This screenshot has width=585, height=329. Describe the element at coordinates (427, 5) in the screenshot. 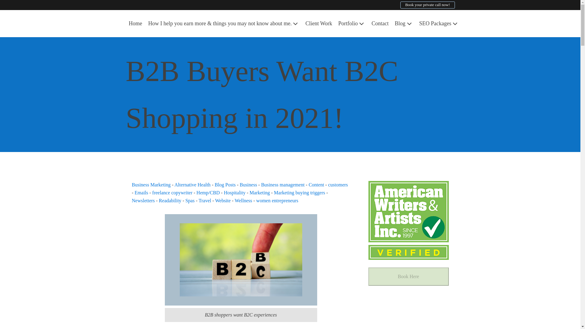

I see `Book your private call now!` at that location.